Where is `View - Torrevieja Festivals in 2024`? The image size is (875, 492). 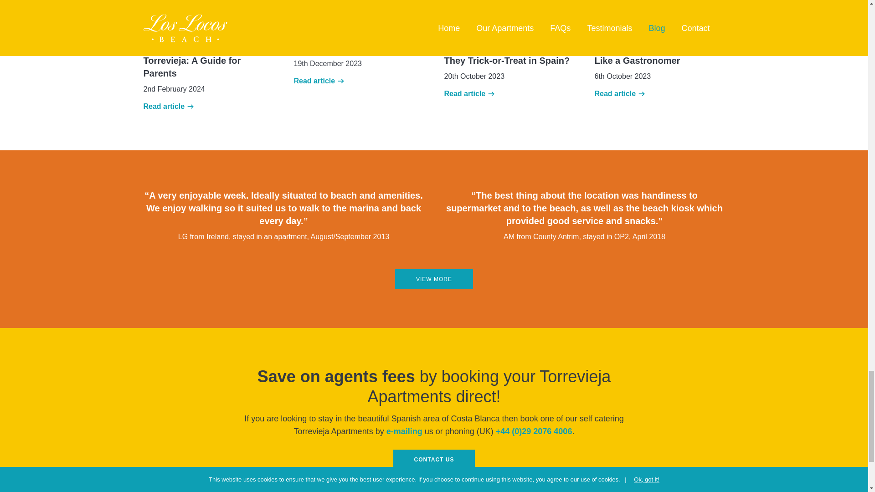
View - Torrevieja Festivals in 2024 is located at coordinates (352, 47).